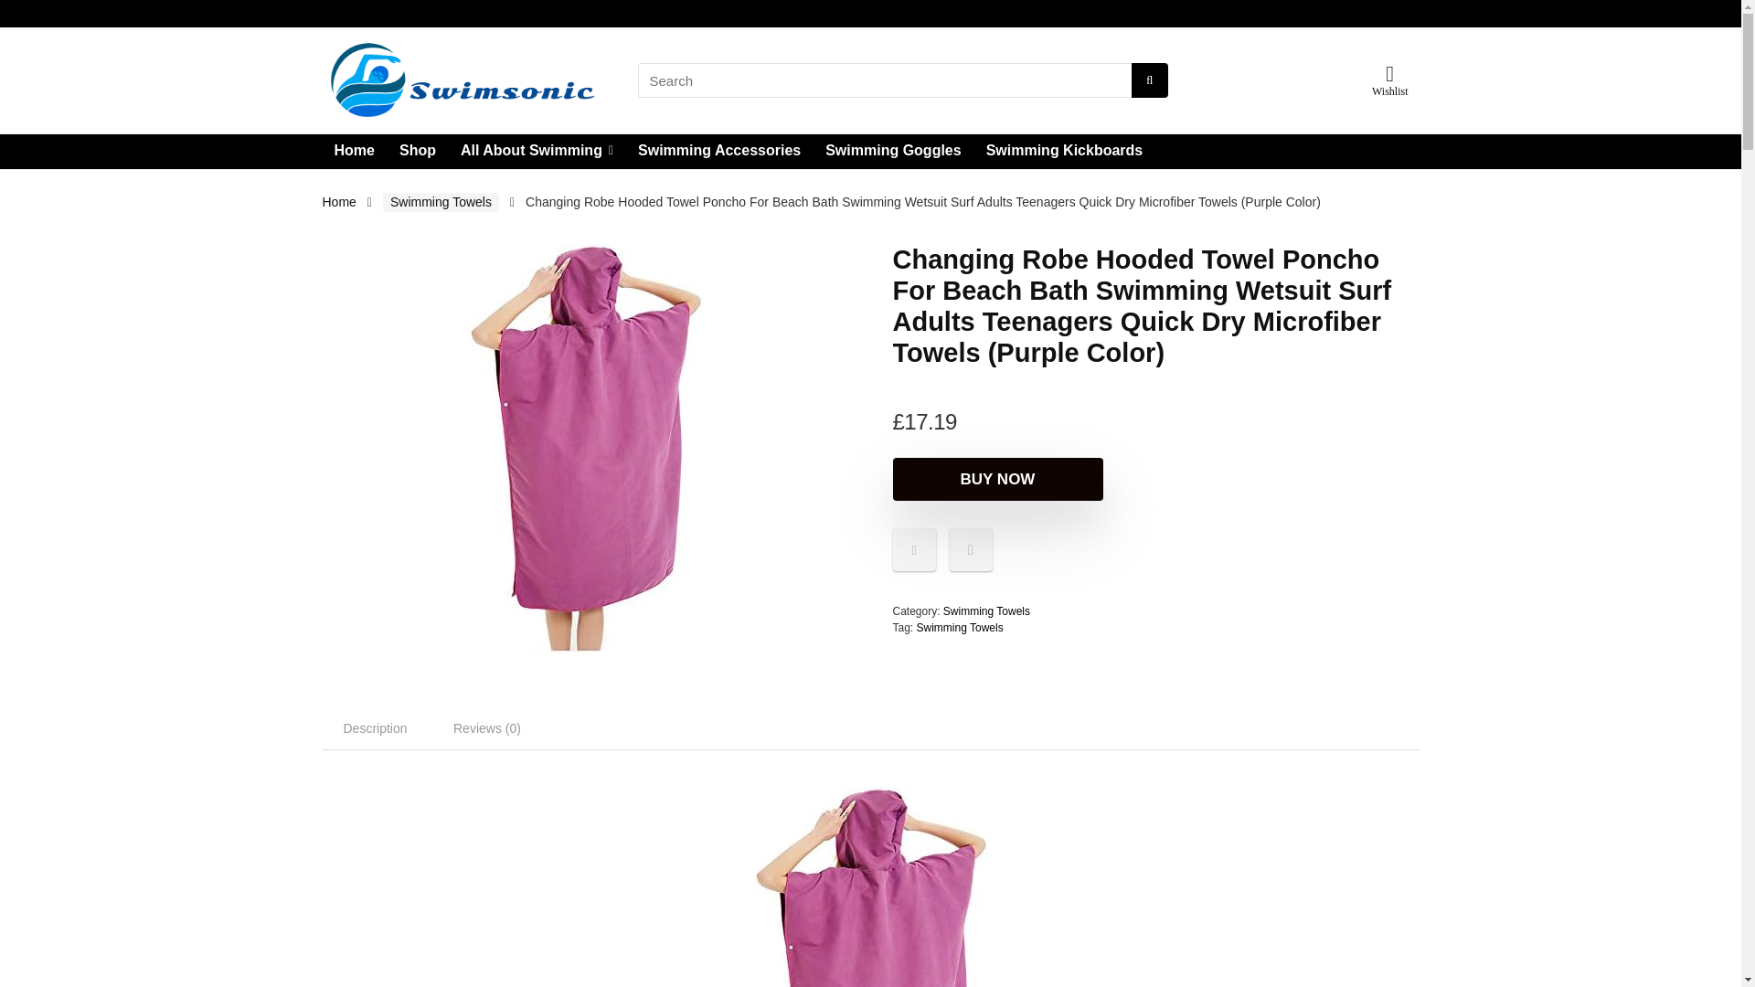 The width and height of the screenshot is (1755, 987). I want to click on Swimming Kickboards, so click(1064, 151).